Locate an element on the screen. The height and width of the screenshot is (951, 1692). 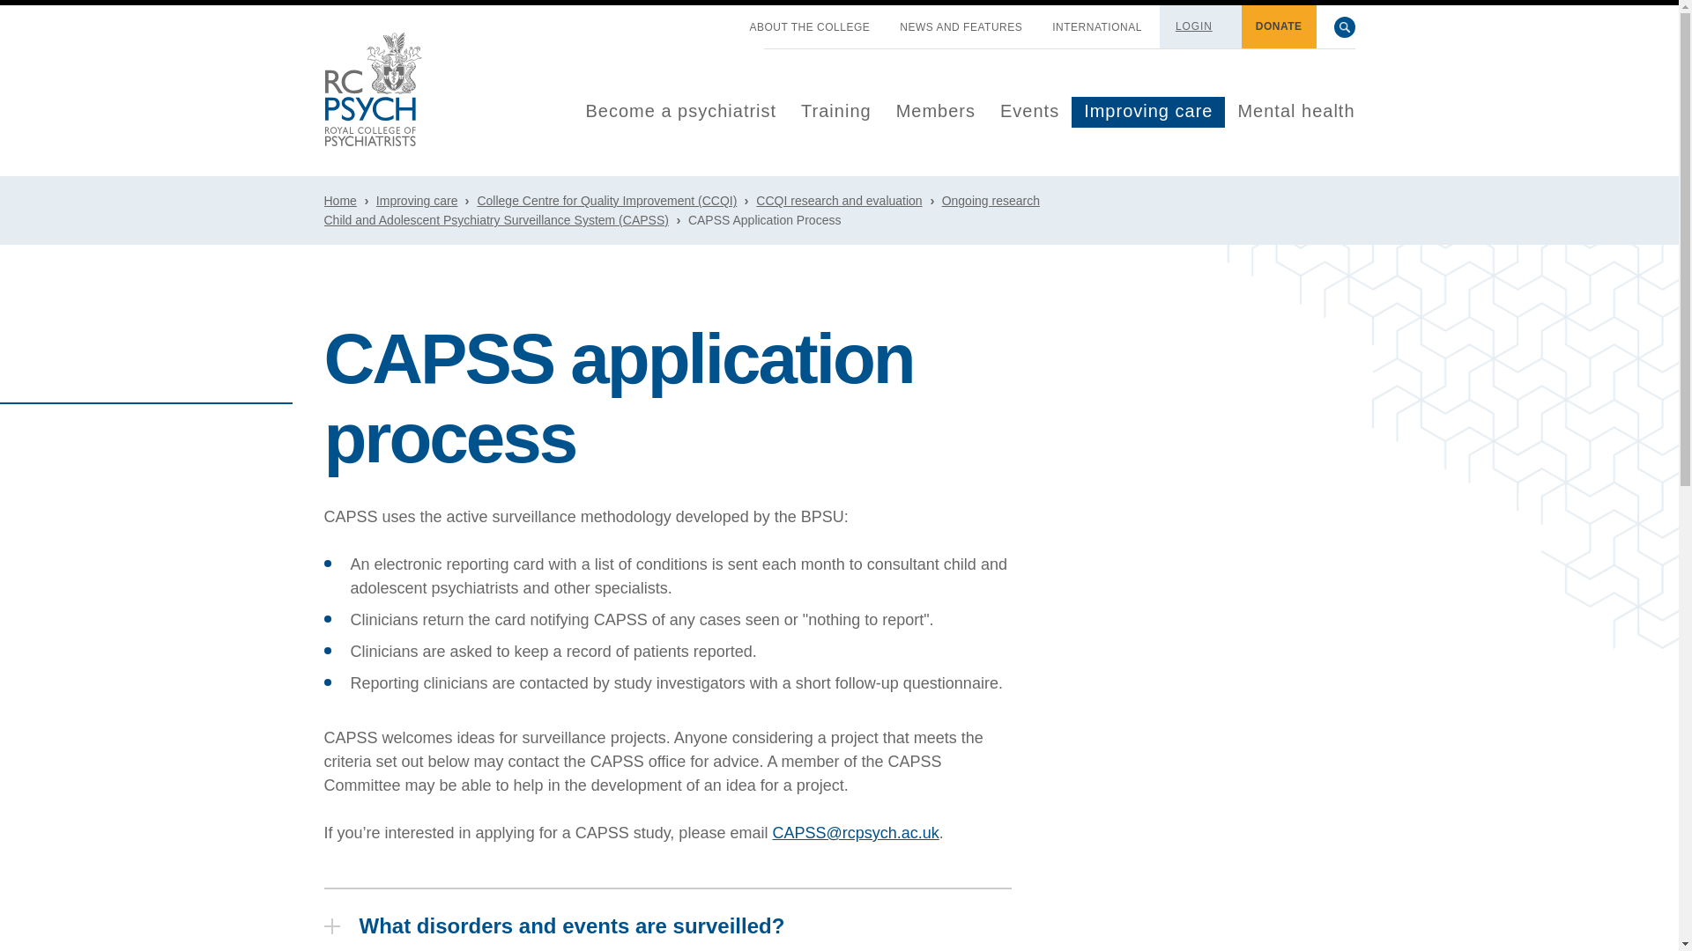
LOGIN is located at coordinates (1194, 26).